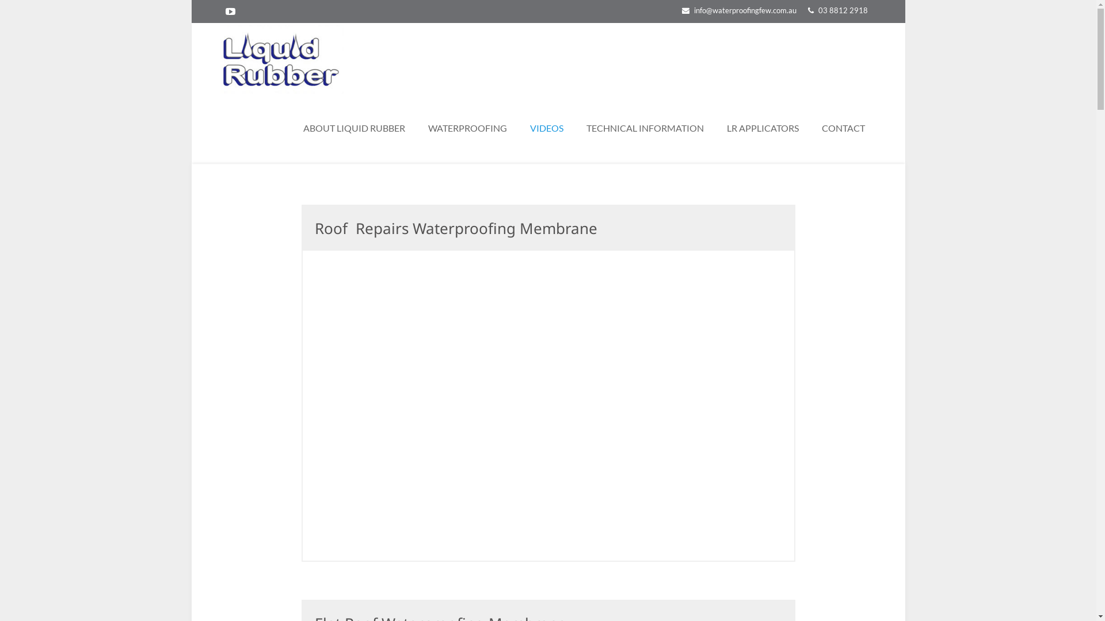  I want to click on VIDEOS, so click(546, 128).